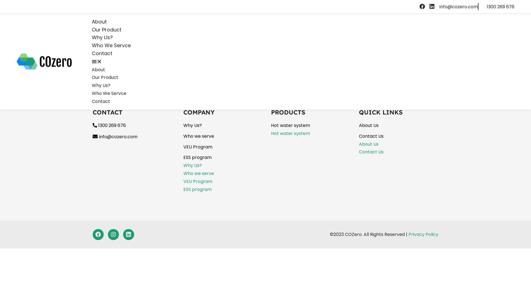 The height and width of the screenshot is (298, 531). What do you see at coordinates (197, 189) in the screenshot?
I see `ESS program` at bounding box center [197, 189].